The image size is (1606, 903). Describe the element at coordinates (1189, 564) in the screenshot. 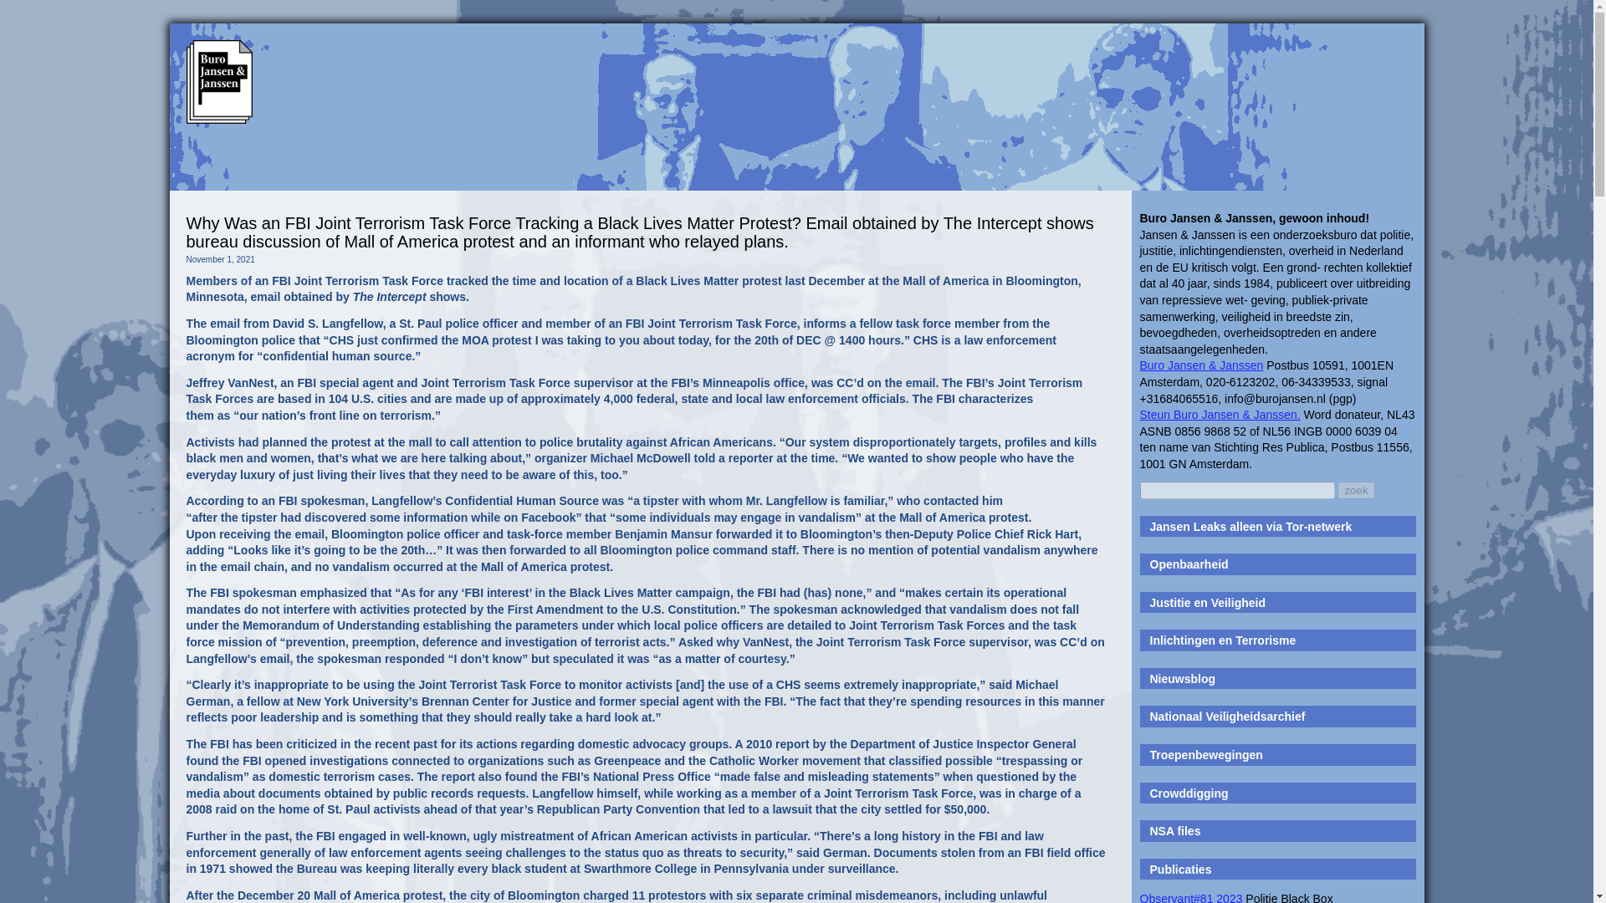

I see `Openbaarheid` at that location.